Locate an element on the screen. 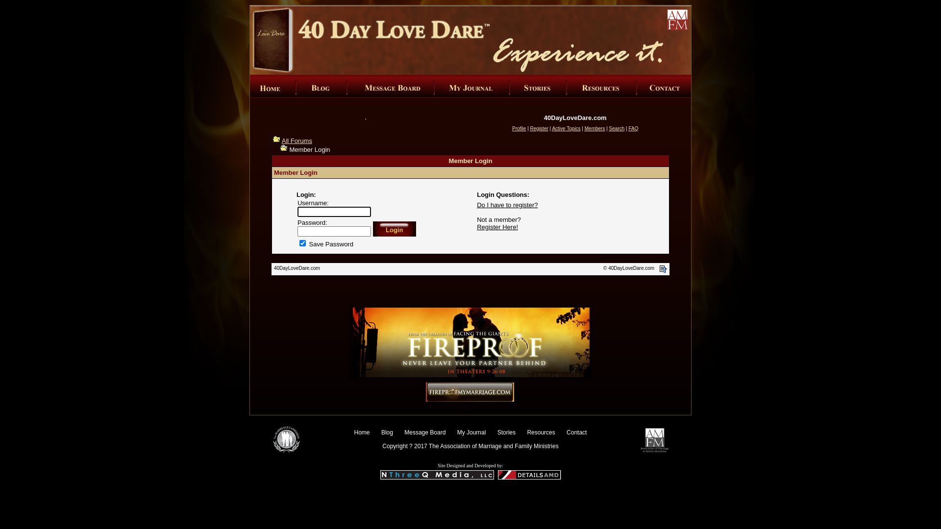 The width and height of the screenshot is (941, 529). Message Board is located at coordinates (425, 433).